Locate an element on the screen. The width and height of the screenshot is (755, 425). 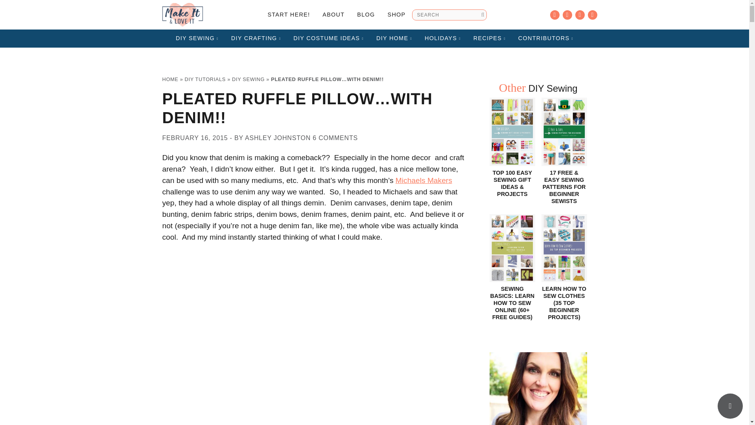
Twitter is located at coordinates (592, 15).